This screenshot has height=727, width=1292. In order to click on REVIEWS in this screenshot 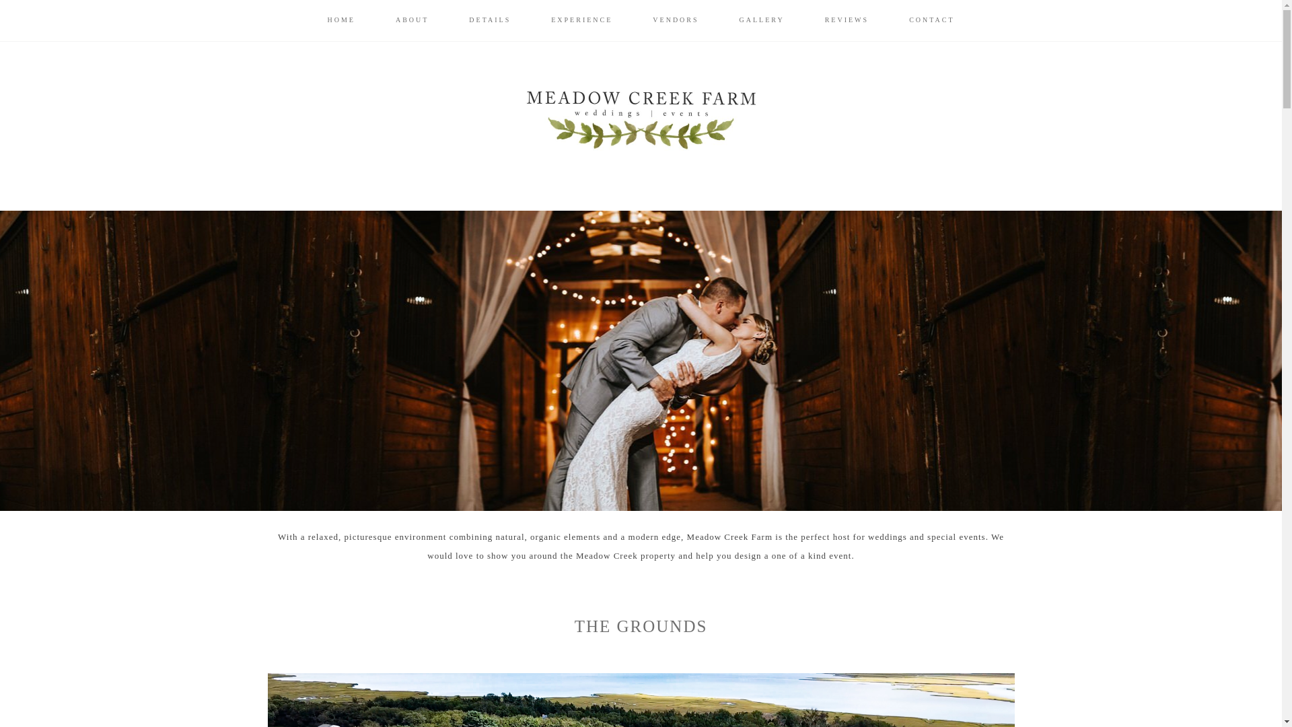, I will do `click(847, 20)`.